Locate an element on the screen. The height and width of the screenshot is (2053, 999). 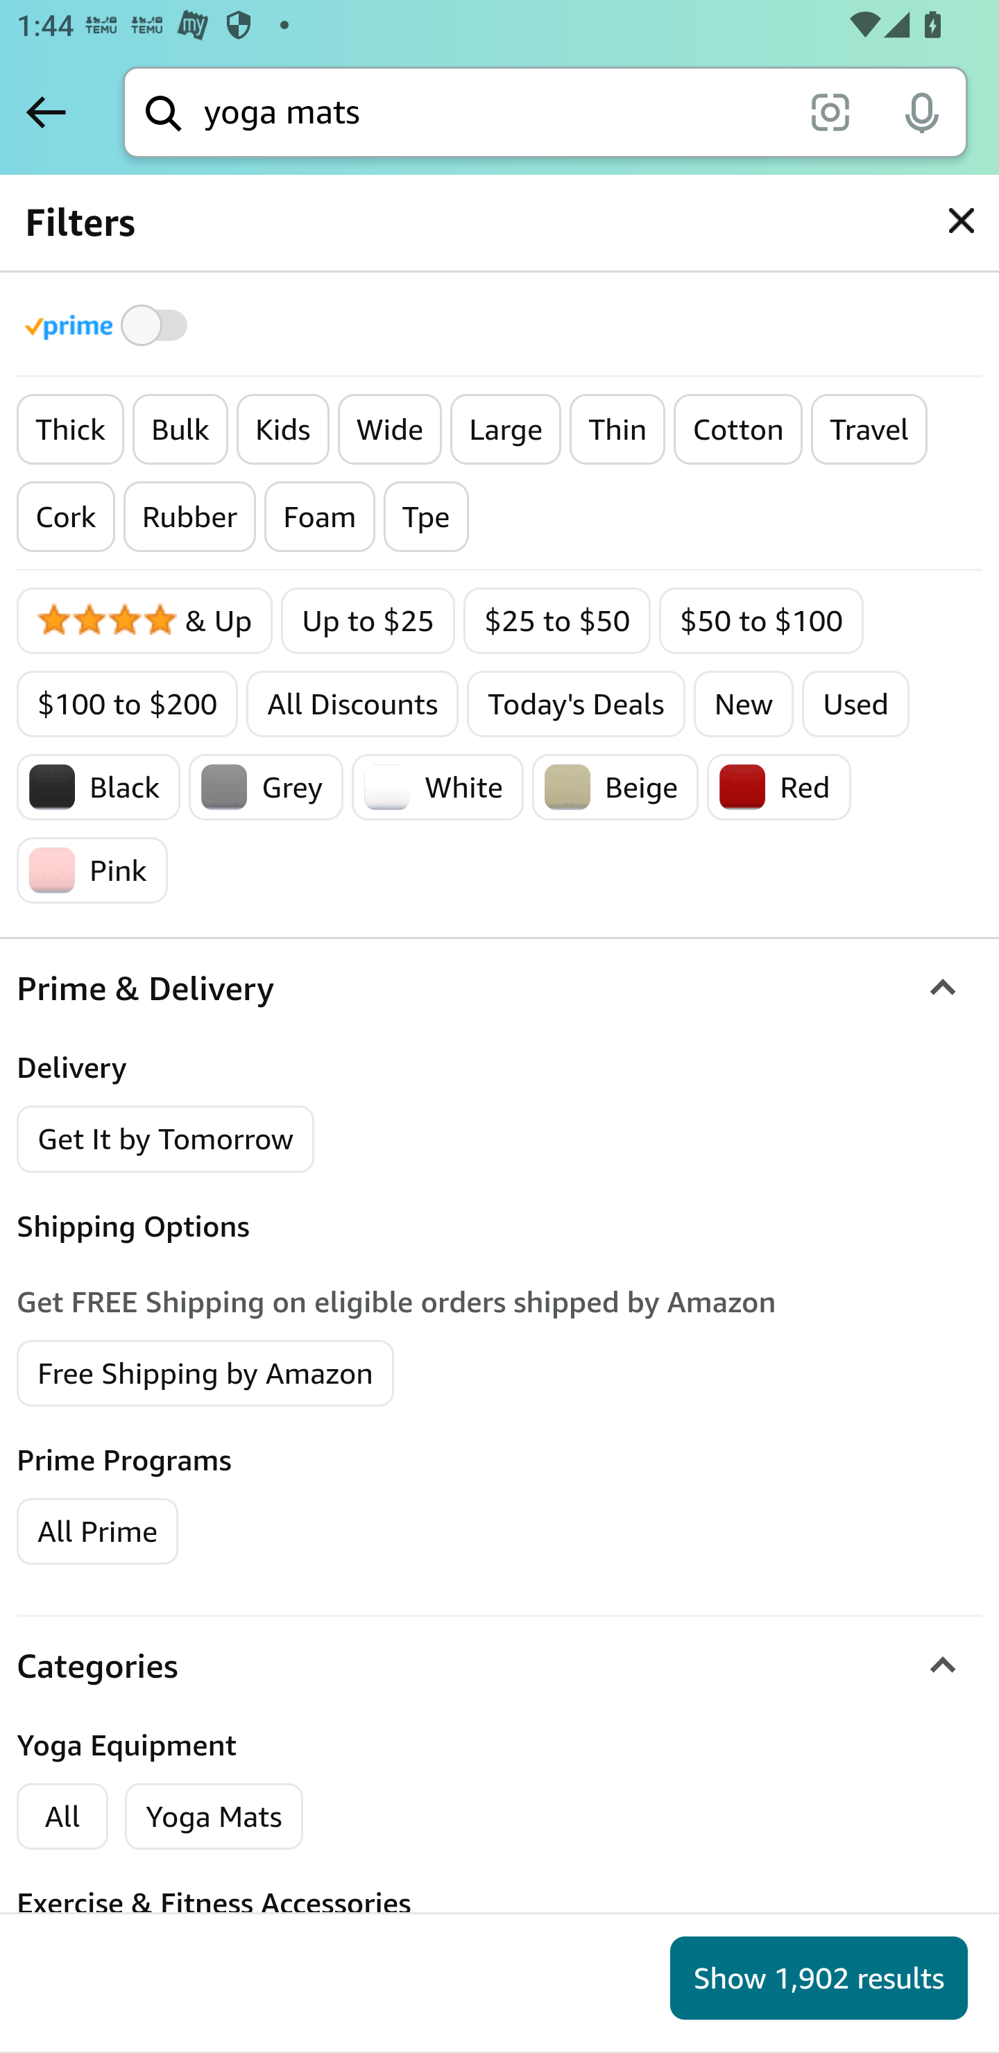
Categories is located at coordinates (499, 1665).